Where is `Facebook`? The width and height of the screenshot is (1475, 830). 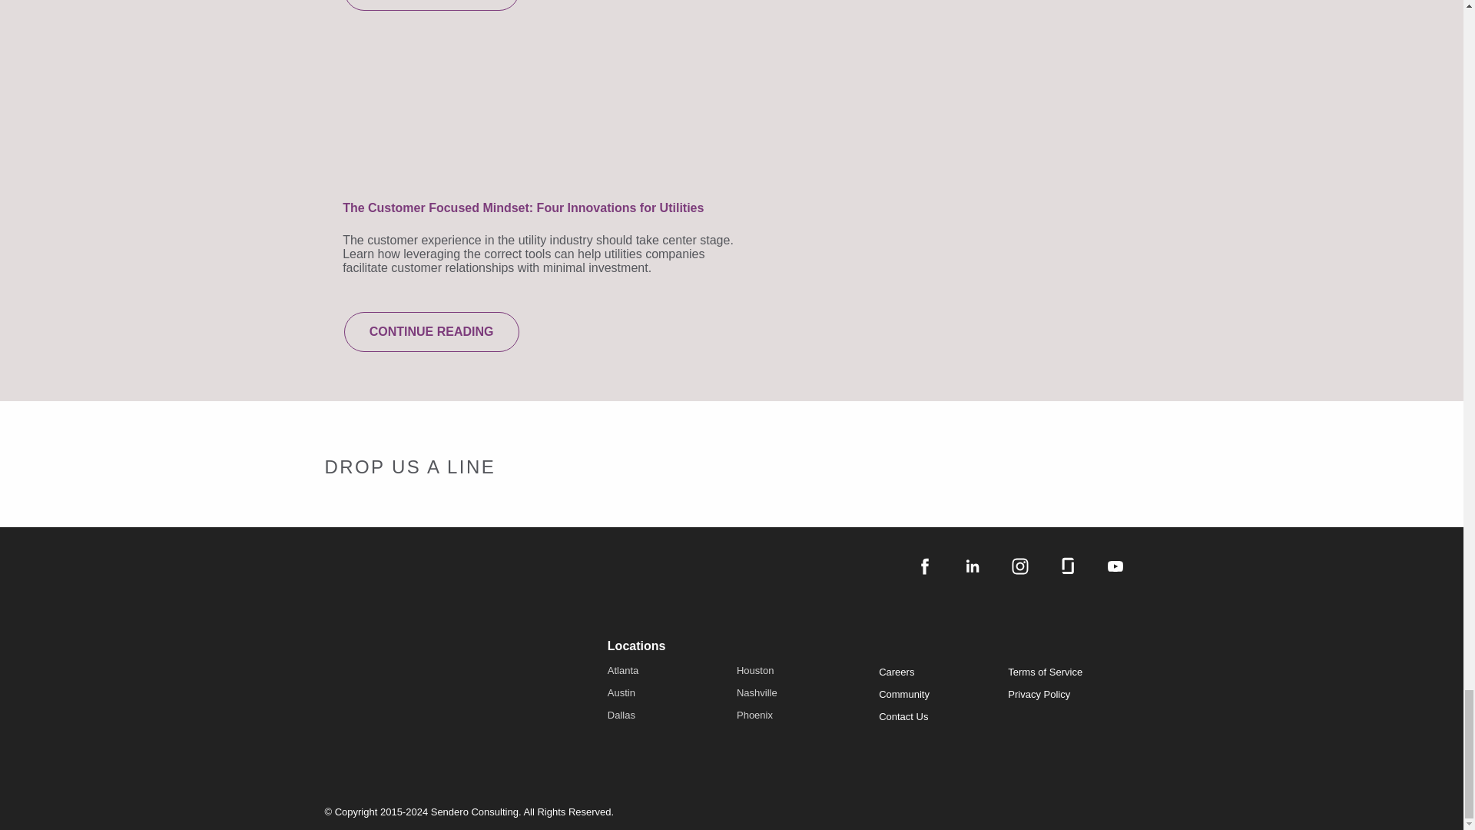
Facebook is located at coordinates (923, 566).